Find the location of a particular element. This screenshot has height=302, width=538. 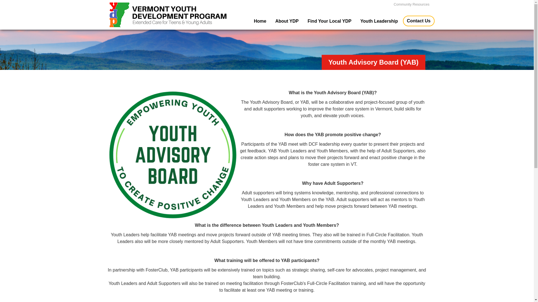

Find Your Local YDP is located at coordinates (330, 21).